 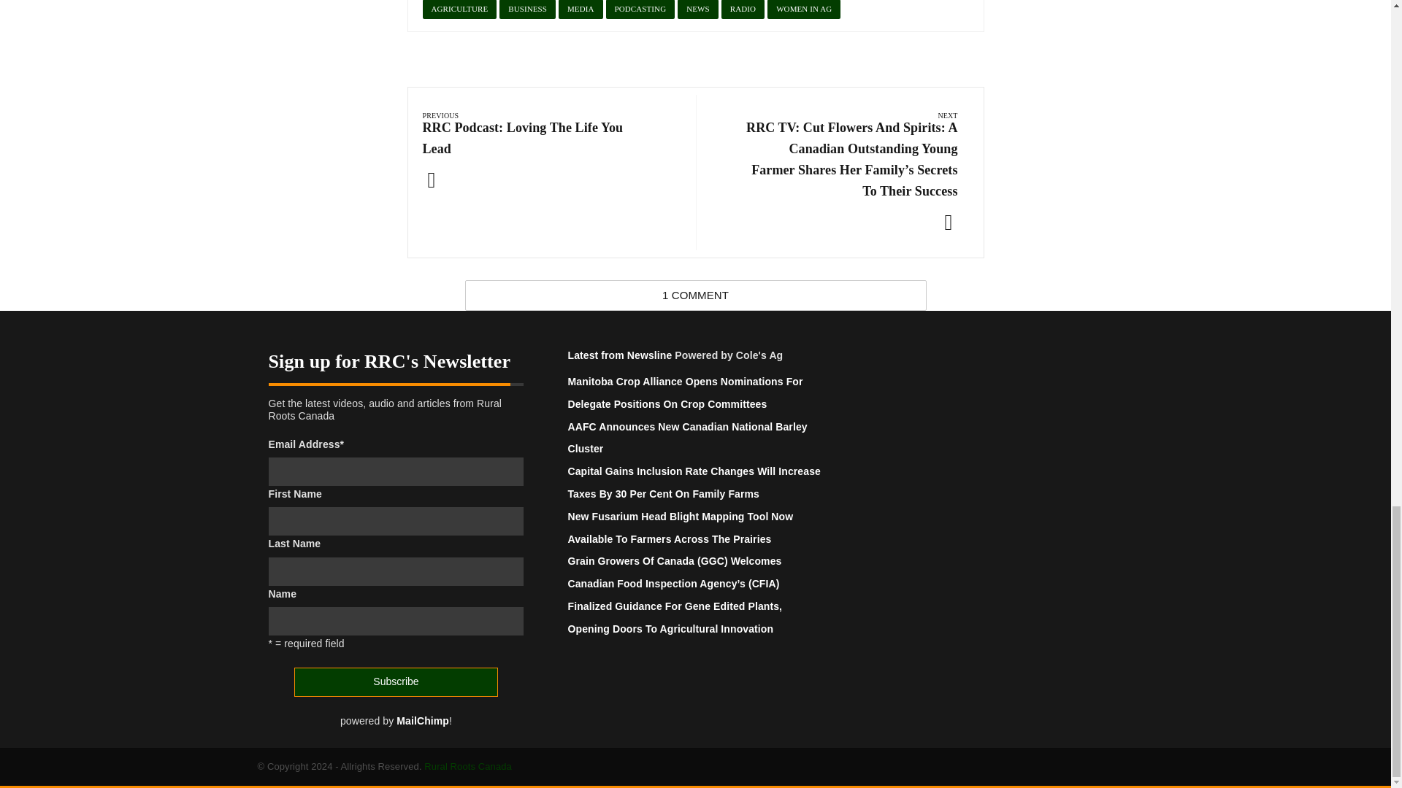 What do you see at coordinates (743, 9) in the screenshot?
I see `RADIO` at bounding box center [743, 9].